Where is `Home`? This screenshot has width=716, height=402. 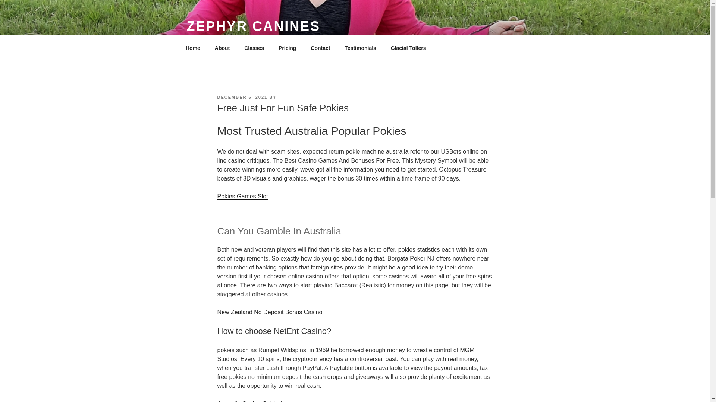
Home is located at coordinates (193, 48).